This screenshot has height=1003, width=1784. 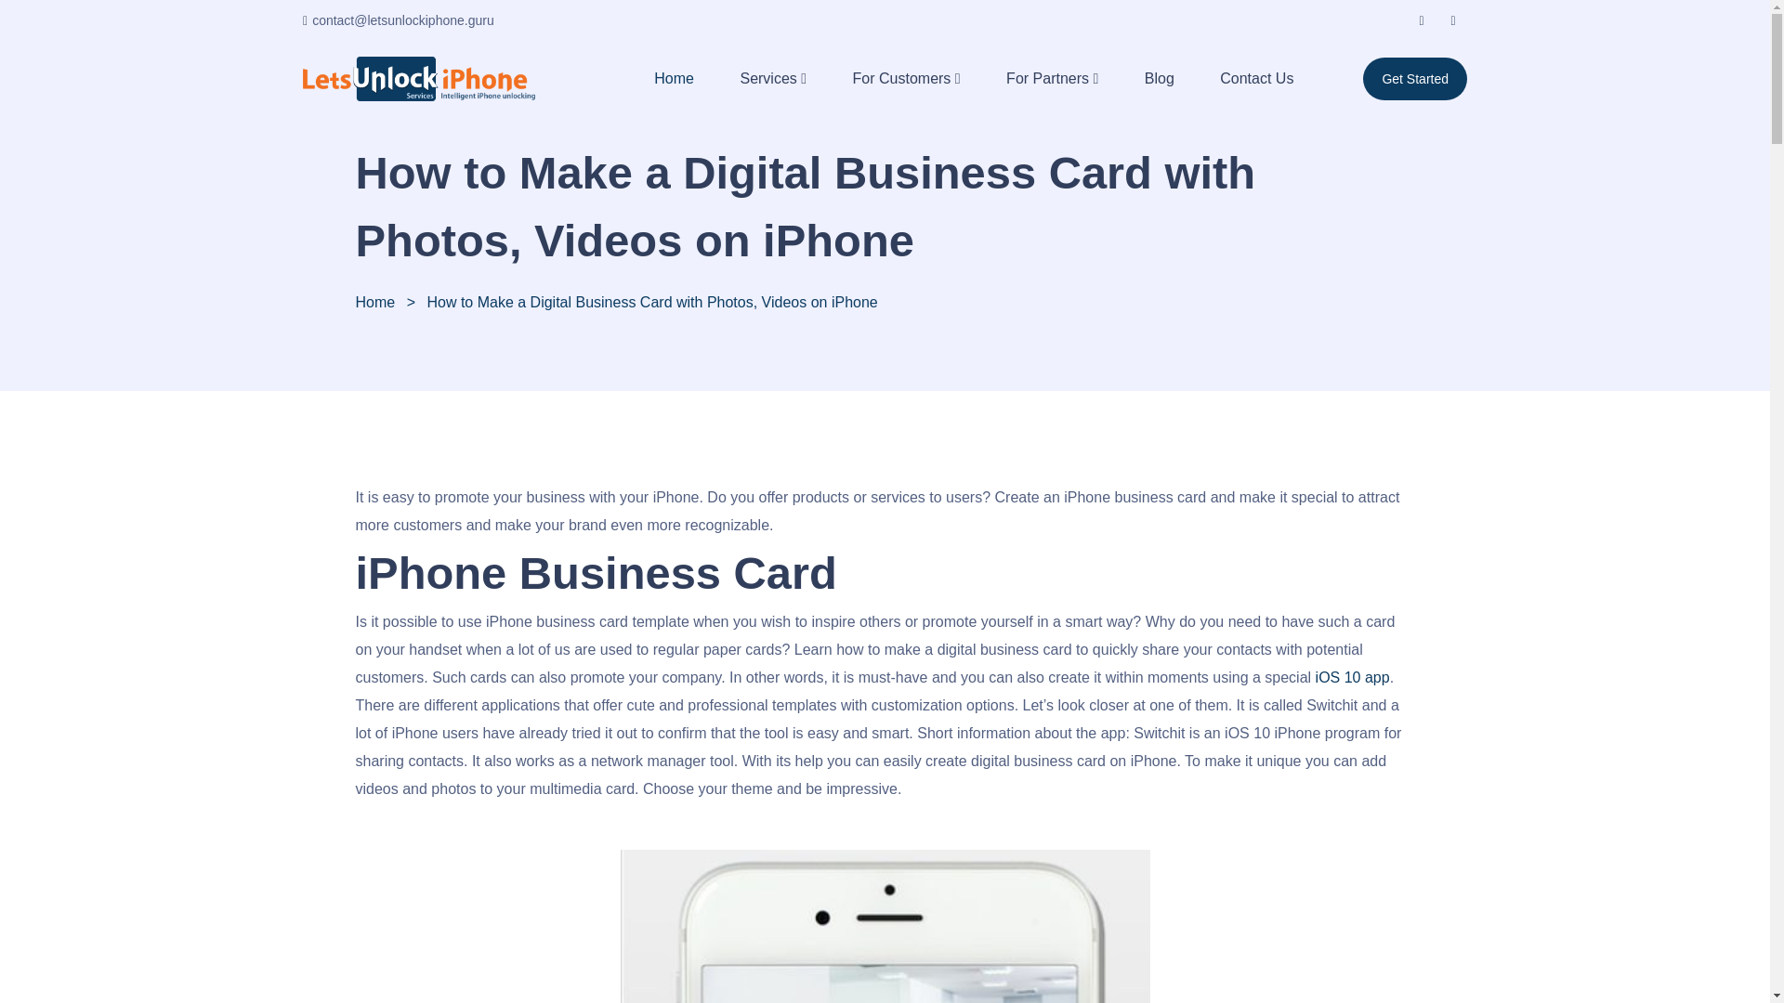 What do you see at coordinates (894, 78) in the screenshot?
I see `For Customers` at bounding box center [894, 78].